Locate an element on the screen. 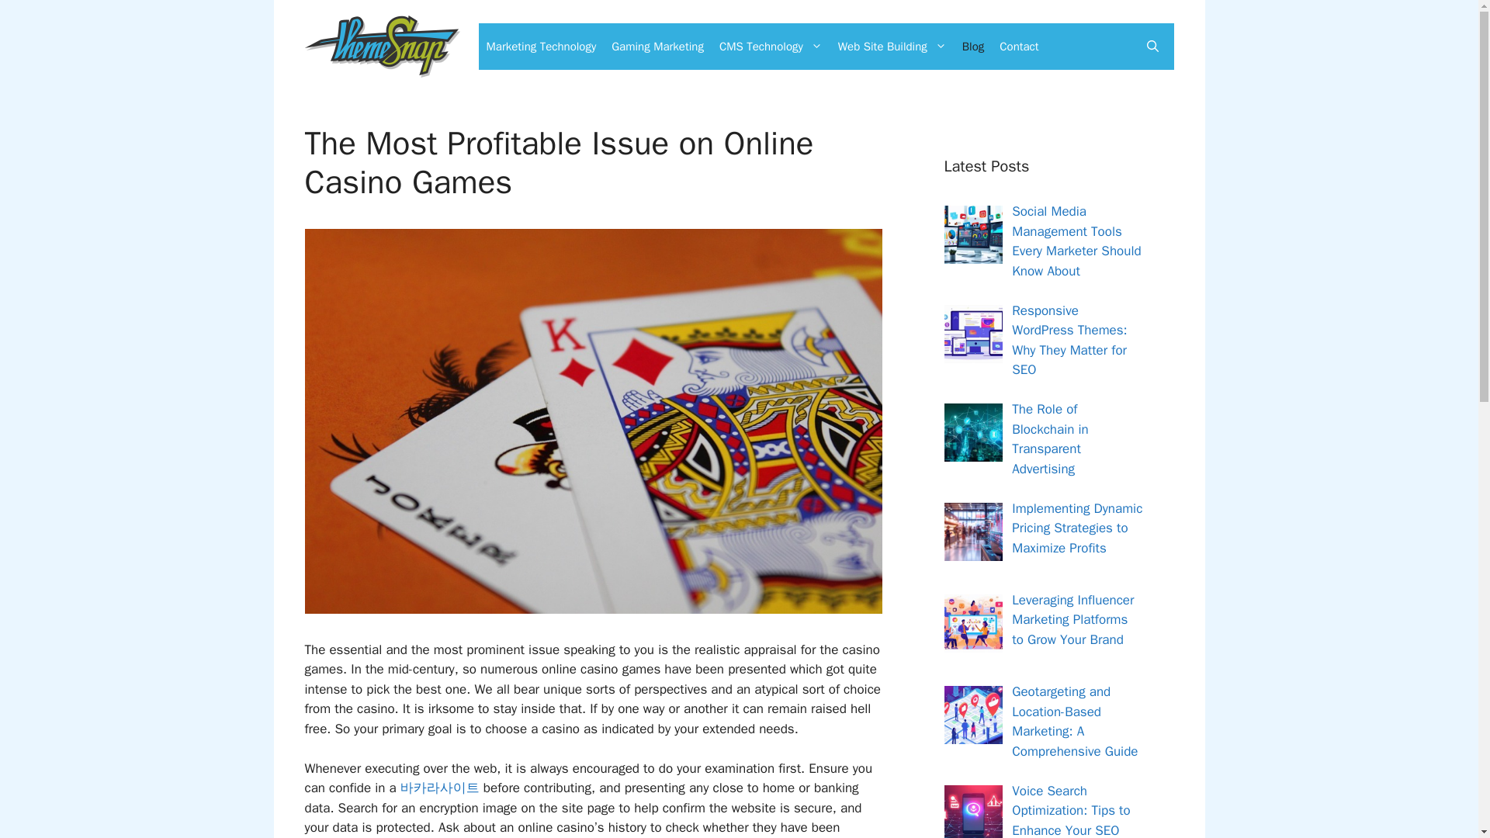 The height and width of the screenshot is (838, 1490). Responsive WordPress Themes: Why They Matter for SEO is located at coordinates (1069, 340).